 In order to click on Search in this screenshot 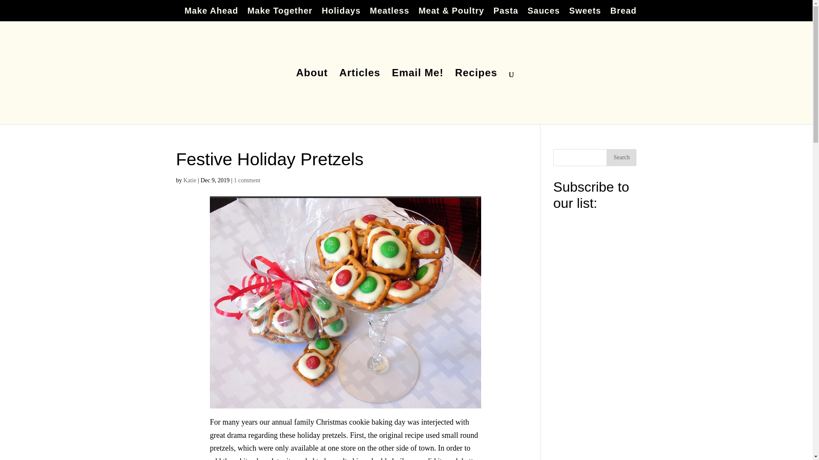, I will do `click(621, 157)`.